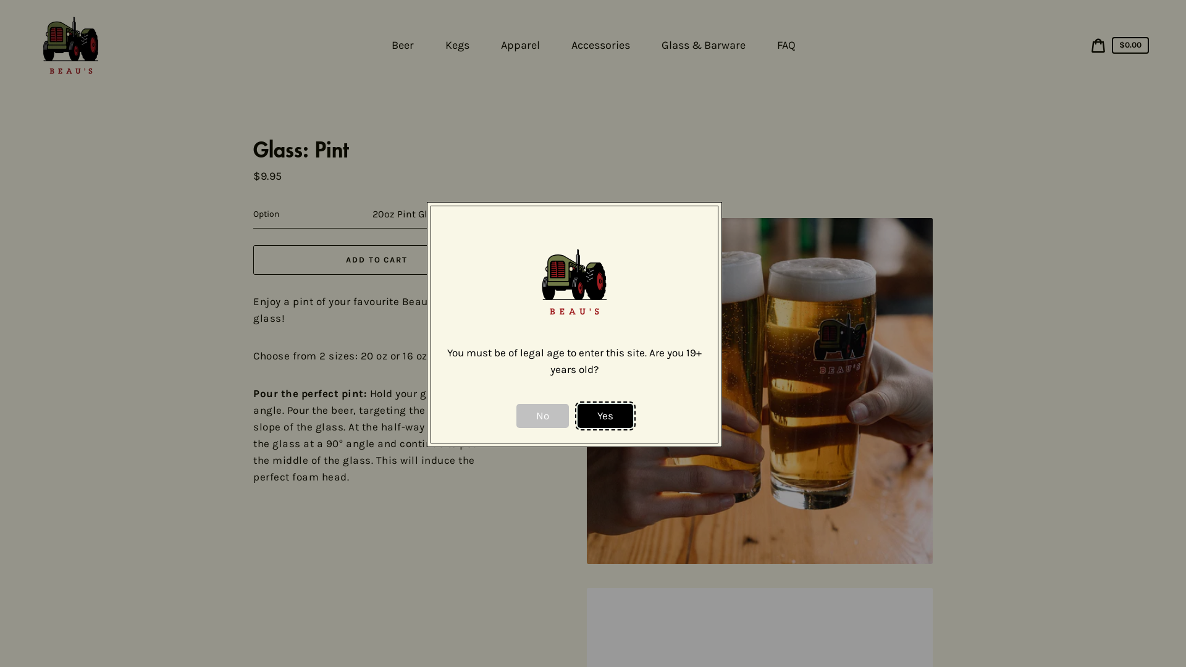 This screenshot has width=1186, height=667. Describe the element at coordinates (602, 46) in the screenshot. I see `Accessories` at that location.